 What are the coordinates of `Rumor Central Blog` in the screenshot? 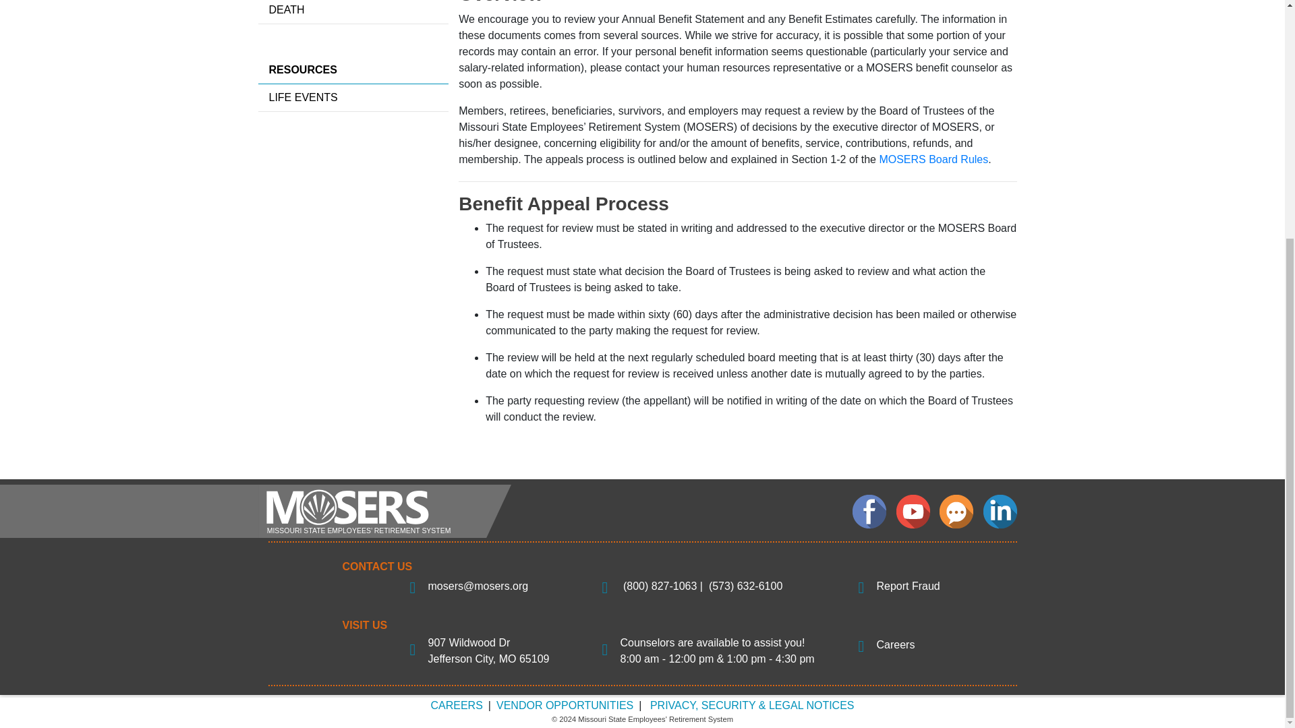 It's located at (956, 512).